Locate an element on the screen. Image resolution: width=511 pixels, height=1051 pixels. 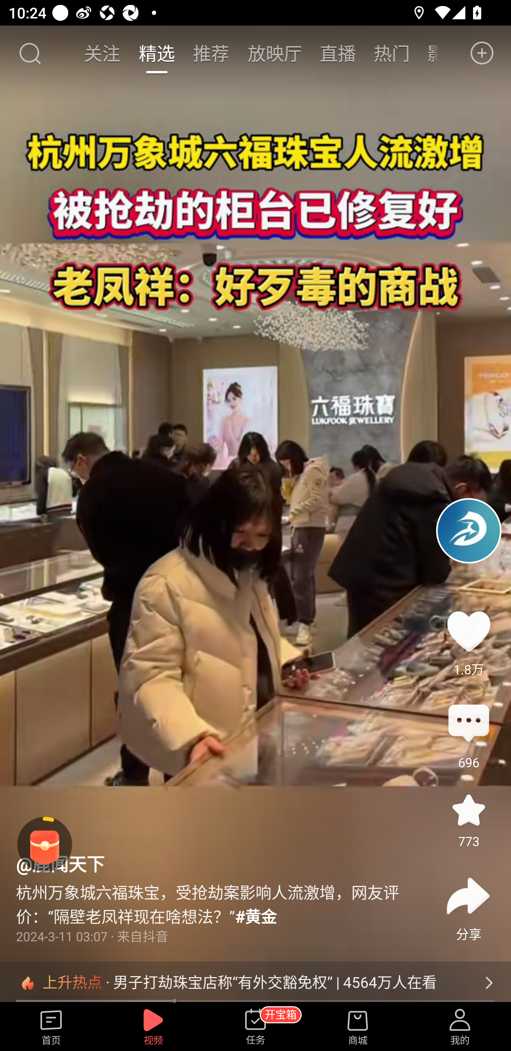
分享 is located at coordinates (468, 896).